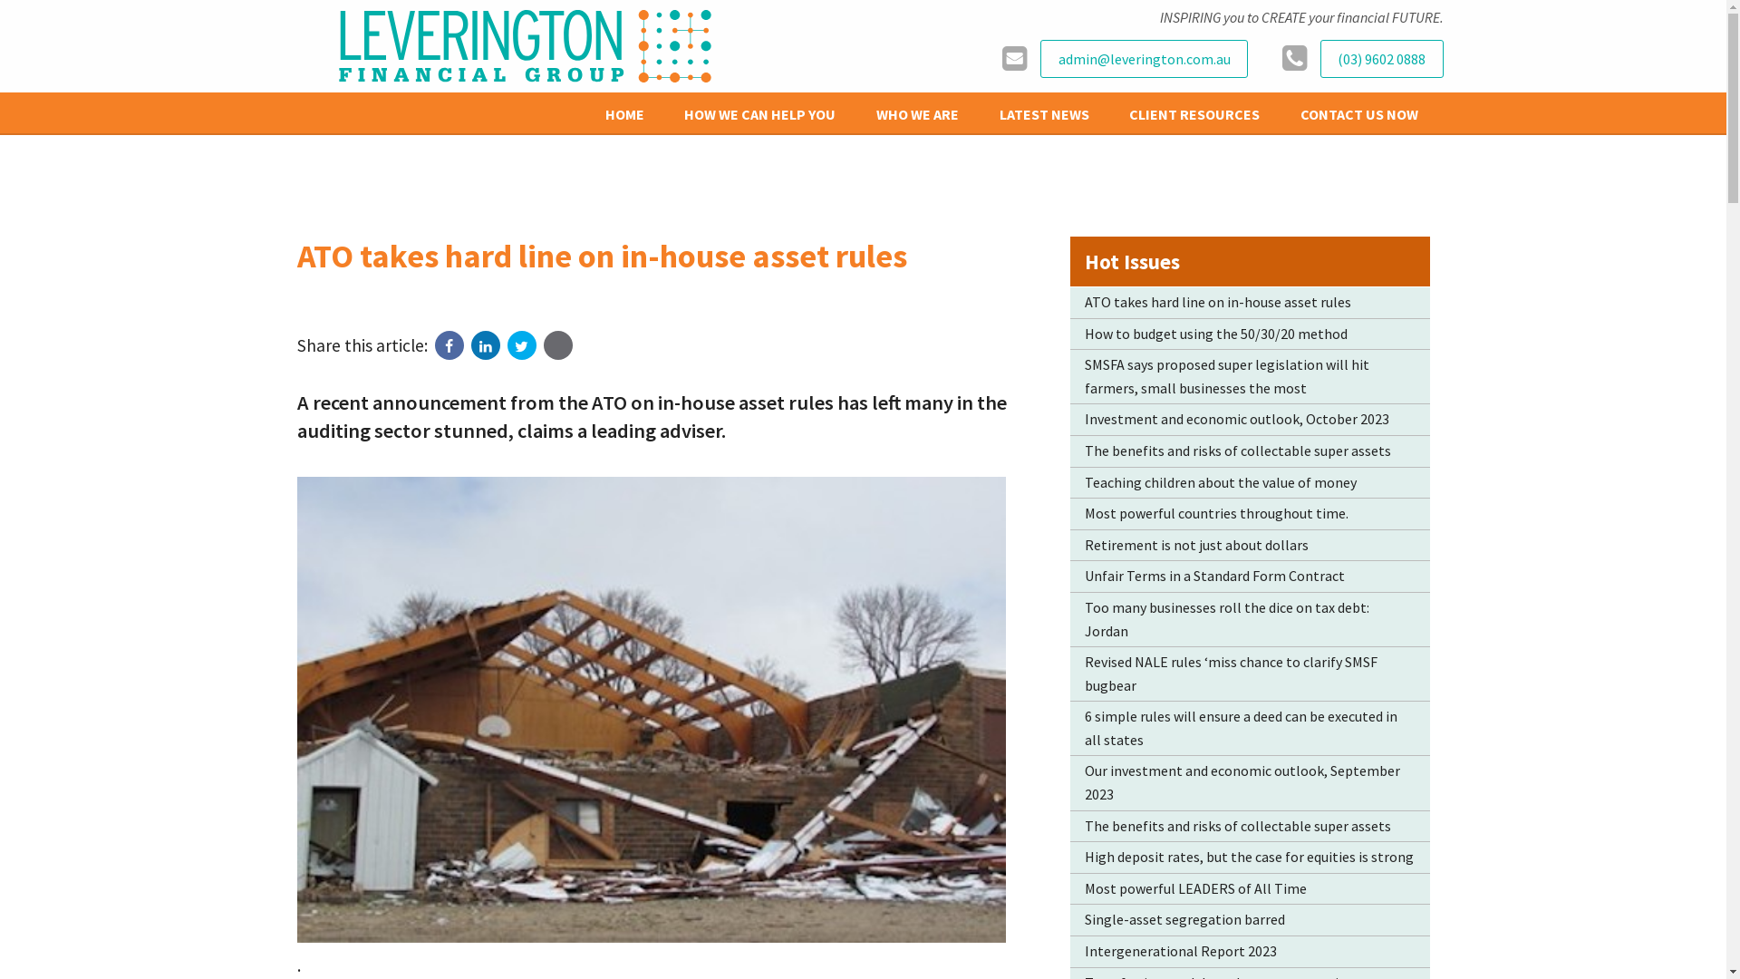 This screenshot has height=979, width=1740. What do you see at coordinates (1044, 114) in the screenshot?
I see `LATEST NEWS` at bounding box center [1044, 114].